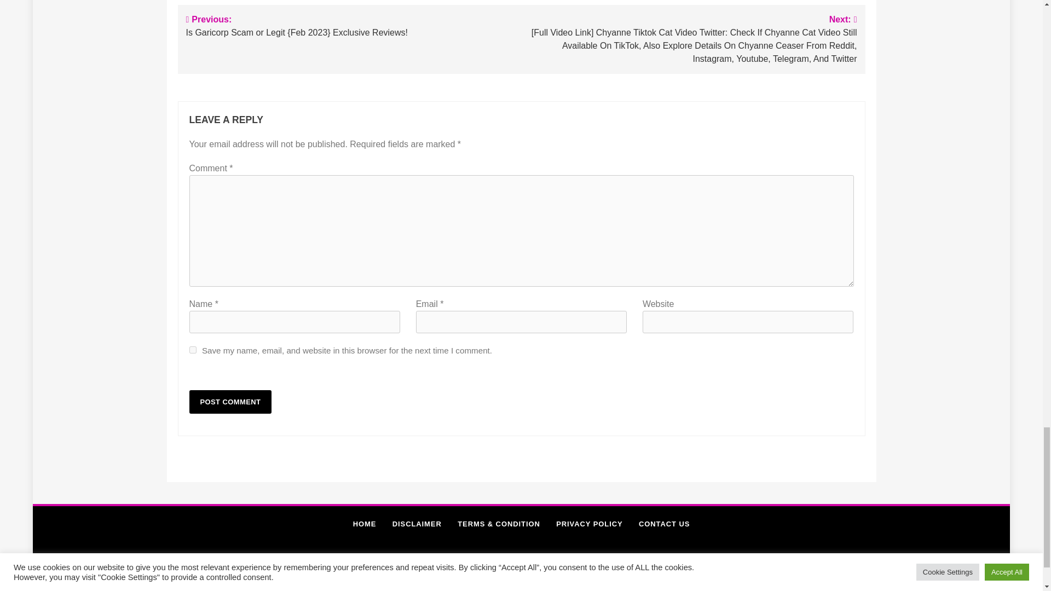 The width and height of the screenshot is (1051, 591). I want to click on Post Comment, so click(230, 402).